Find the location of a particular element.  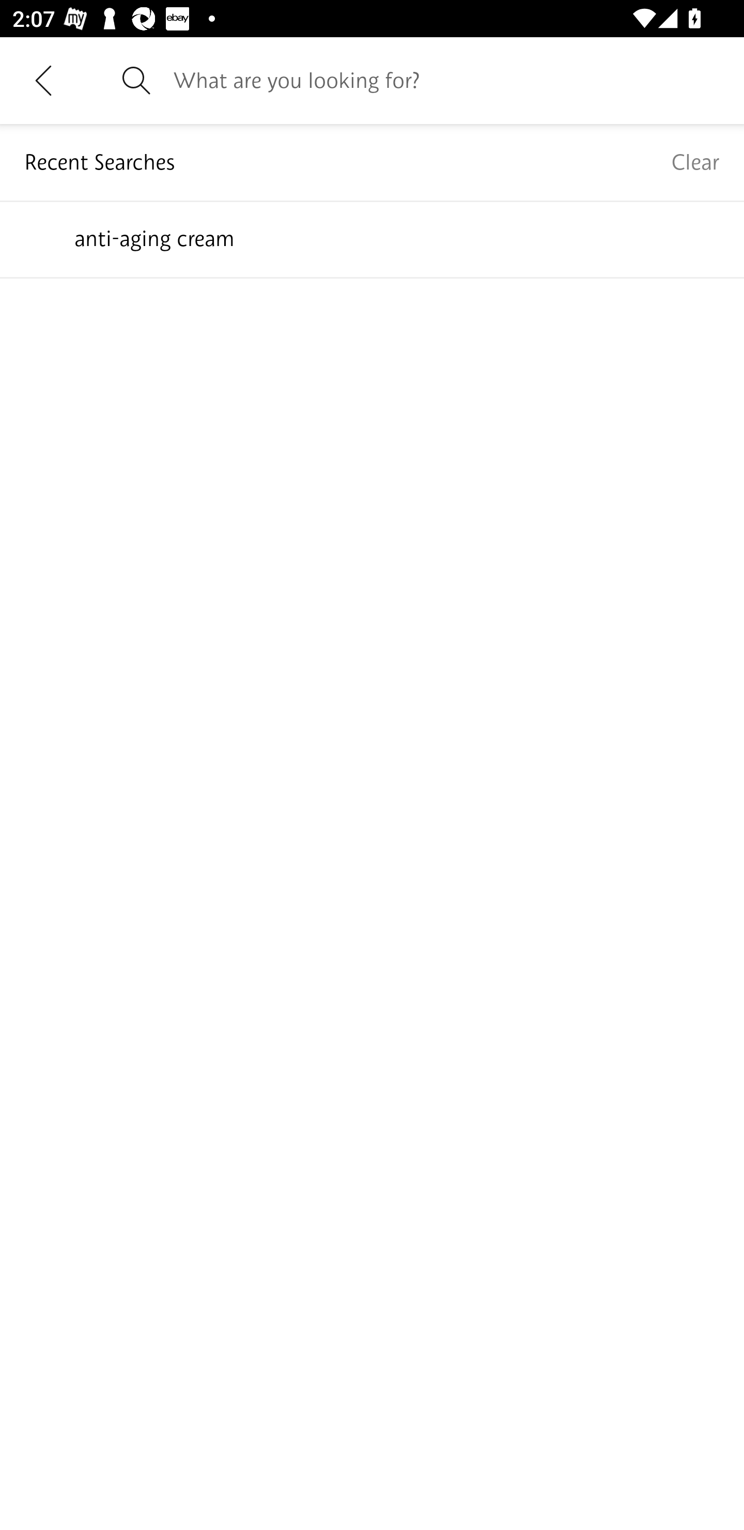

Clear is located at coordinates (695, 162).